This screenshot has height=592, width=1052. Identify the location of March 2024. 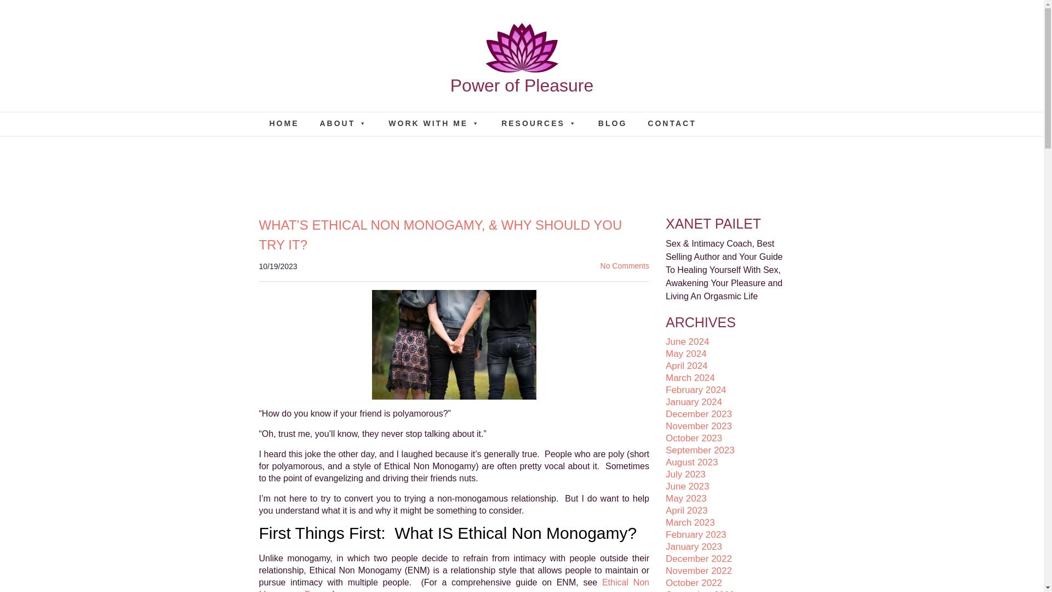
(690, 378).